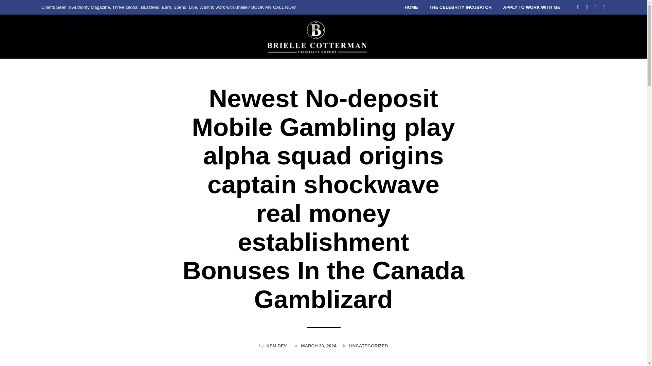 The height and width of the screenshot is (366, 652). I want to click on Celebrity Maker and Publicity Expert, so click(318, 37).